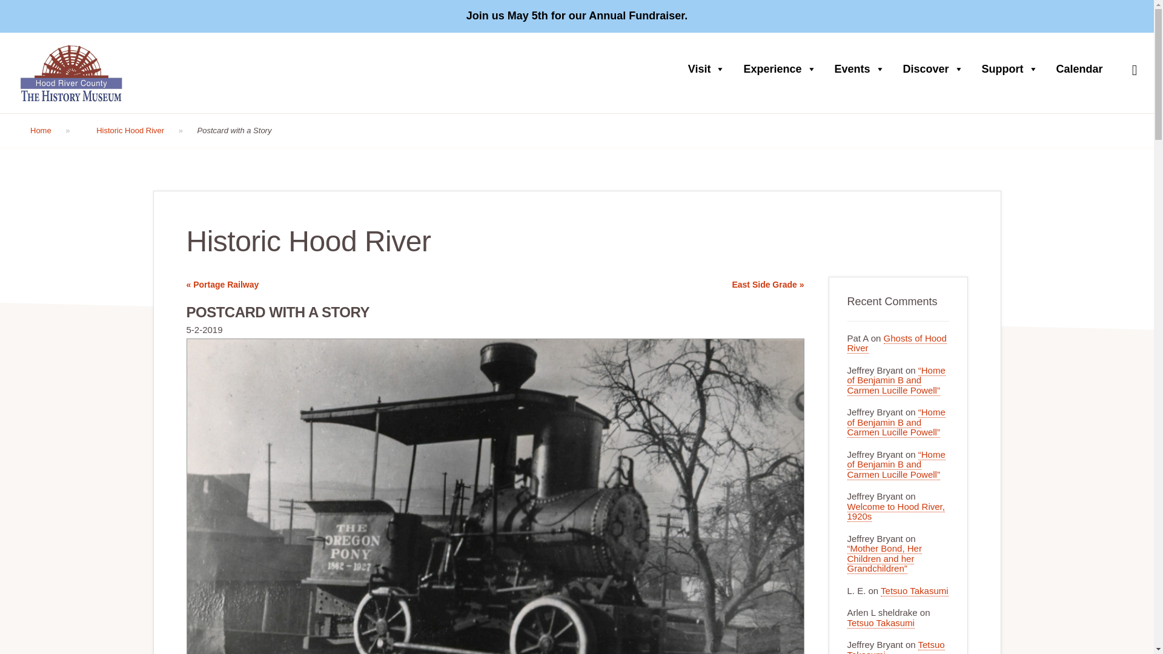 Image resolution: width=1163 pixels, height=654 pixels. I want to click on Home, so click(50, 131).